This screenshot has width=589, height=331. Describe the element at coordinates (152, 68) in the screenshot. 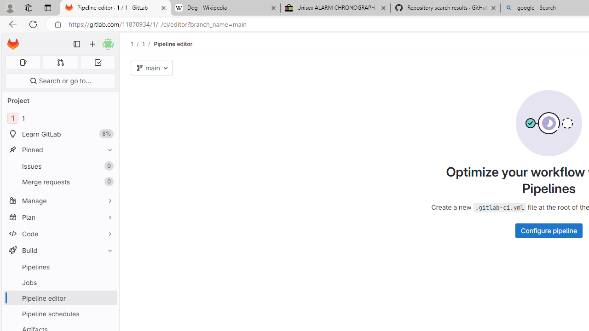

I see `main` at that location.